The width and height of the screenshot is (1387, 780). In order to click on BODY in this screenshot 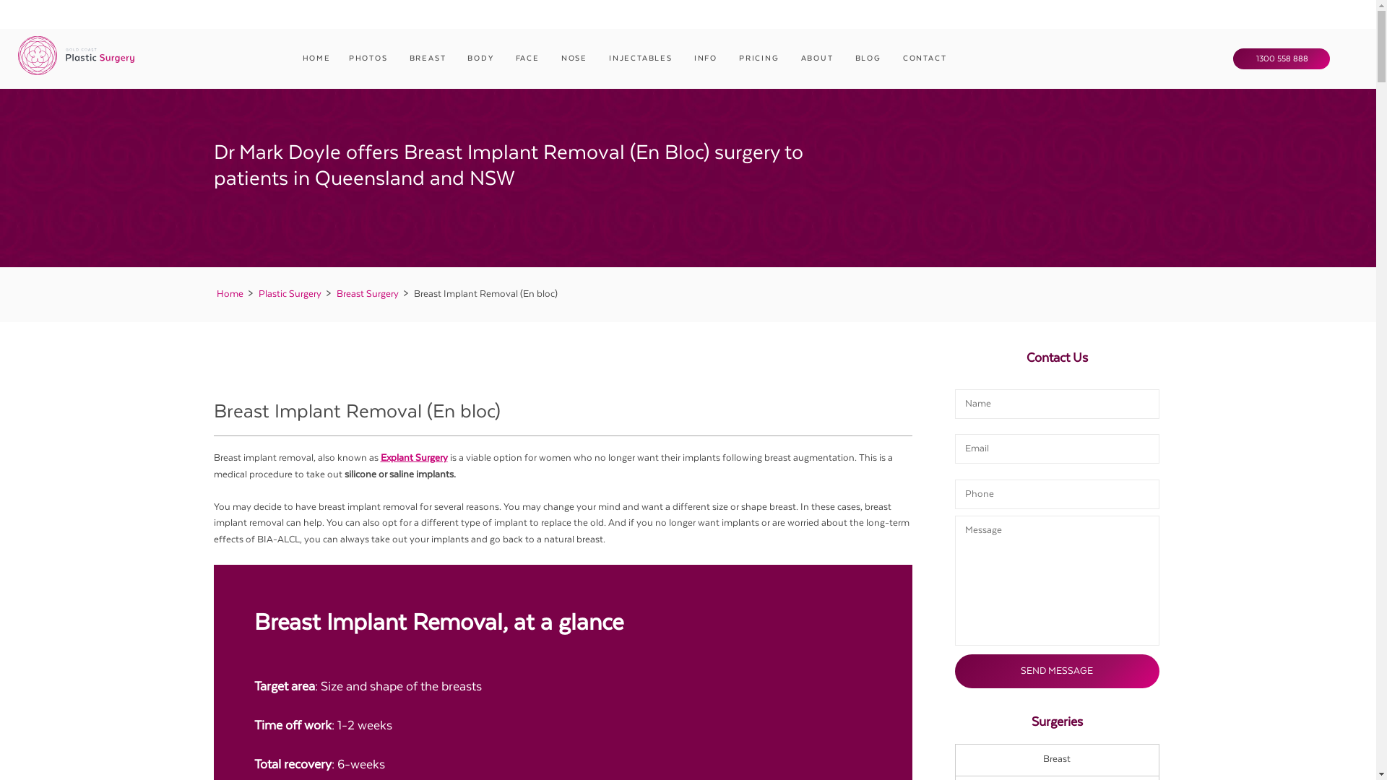, I will do `click(483, 58)`.